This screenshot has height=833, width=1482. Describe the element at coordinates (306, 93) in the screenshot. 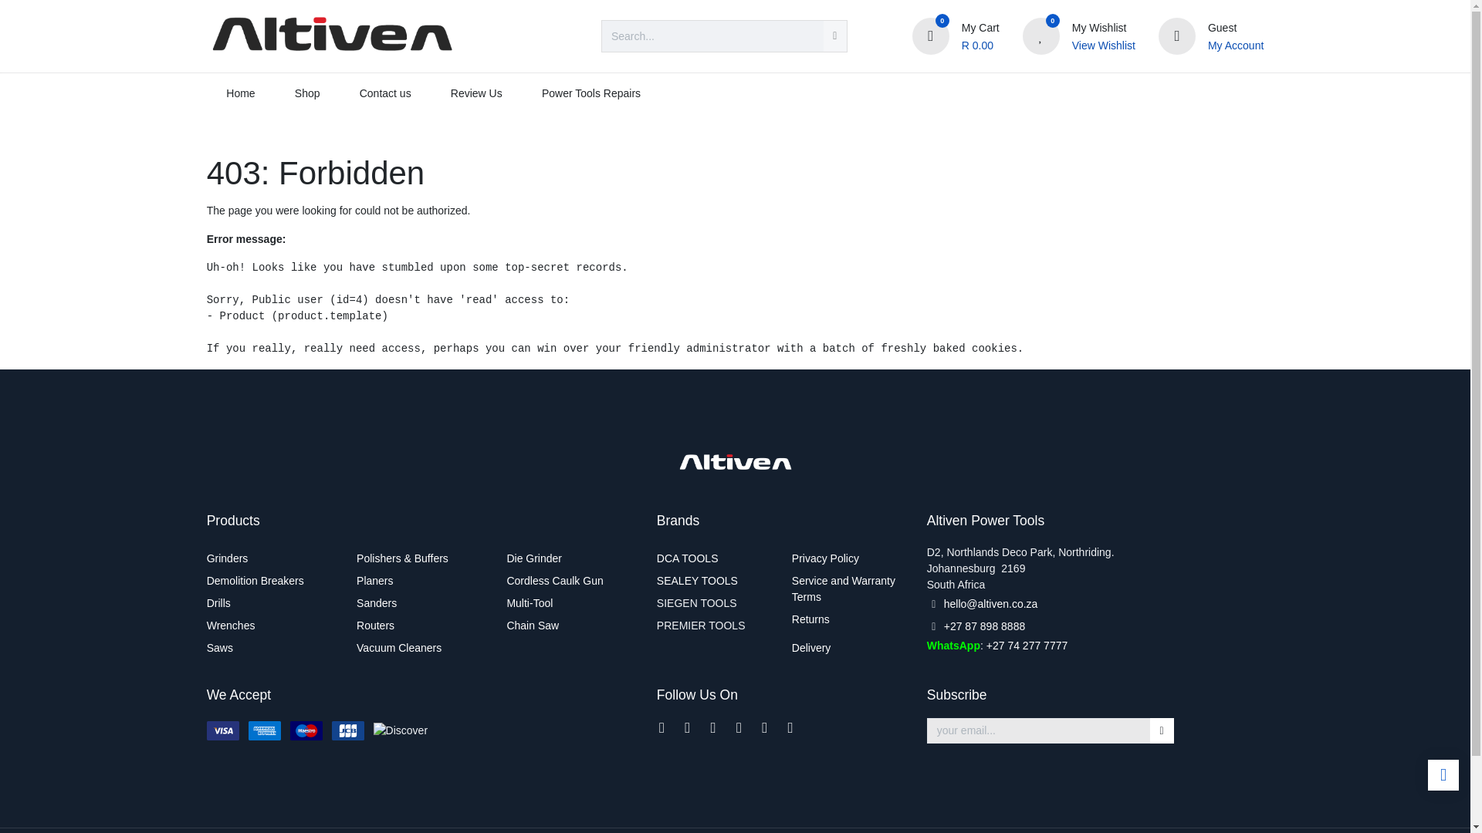

I see `Shop` at that location.